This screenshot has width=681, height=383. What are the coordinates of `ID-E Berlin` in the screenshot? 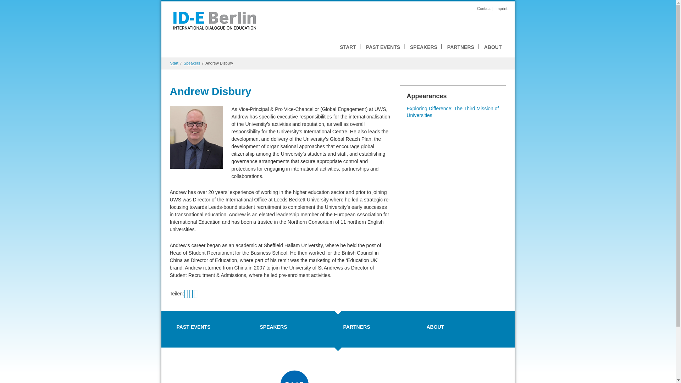 It's located at (214, 20).